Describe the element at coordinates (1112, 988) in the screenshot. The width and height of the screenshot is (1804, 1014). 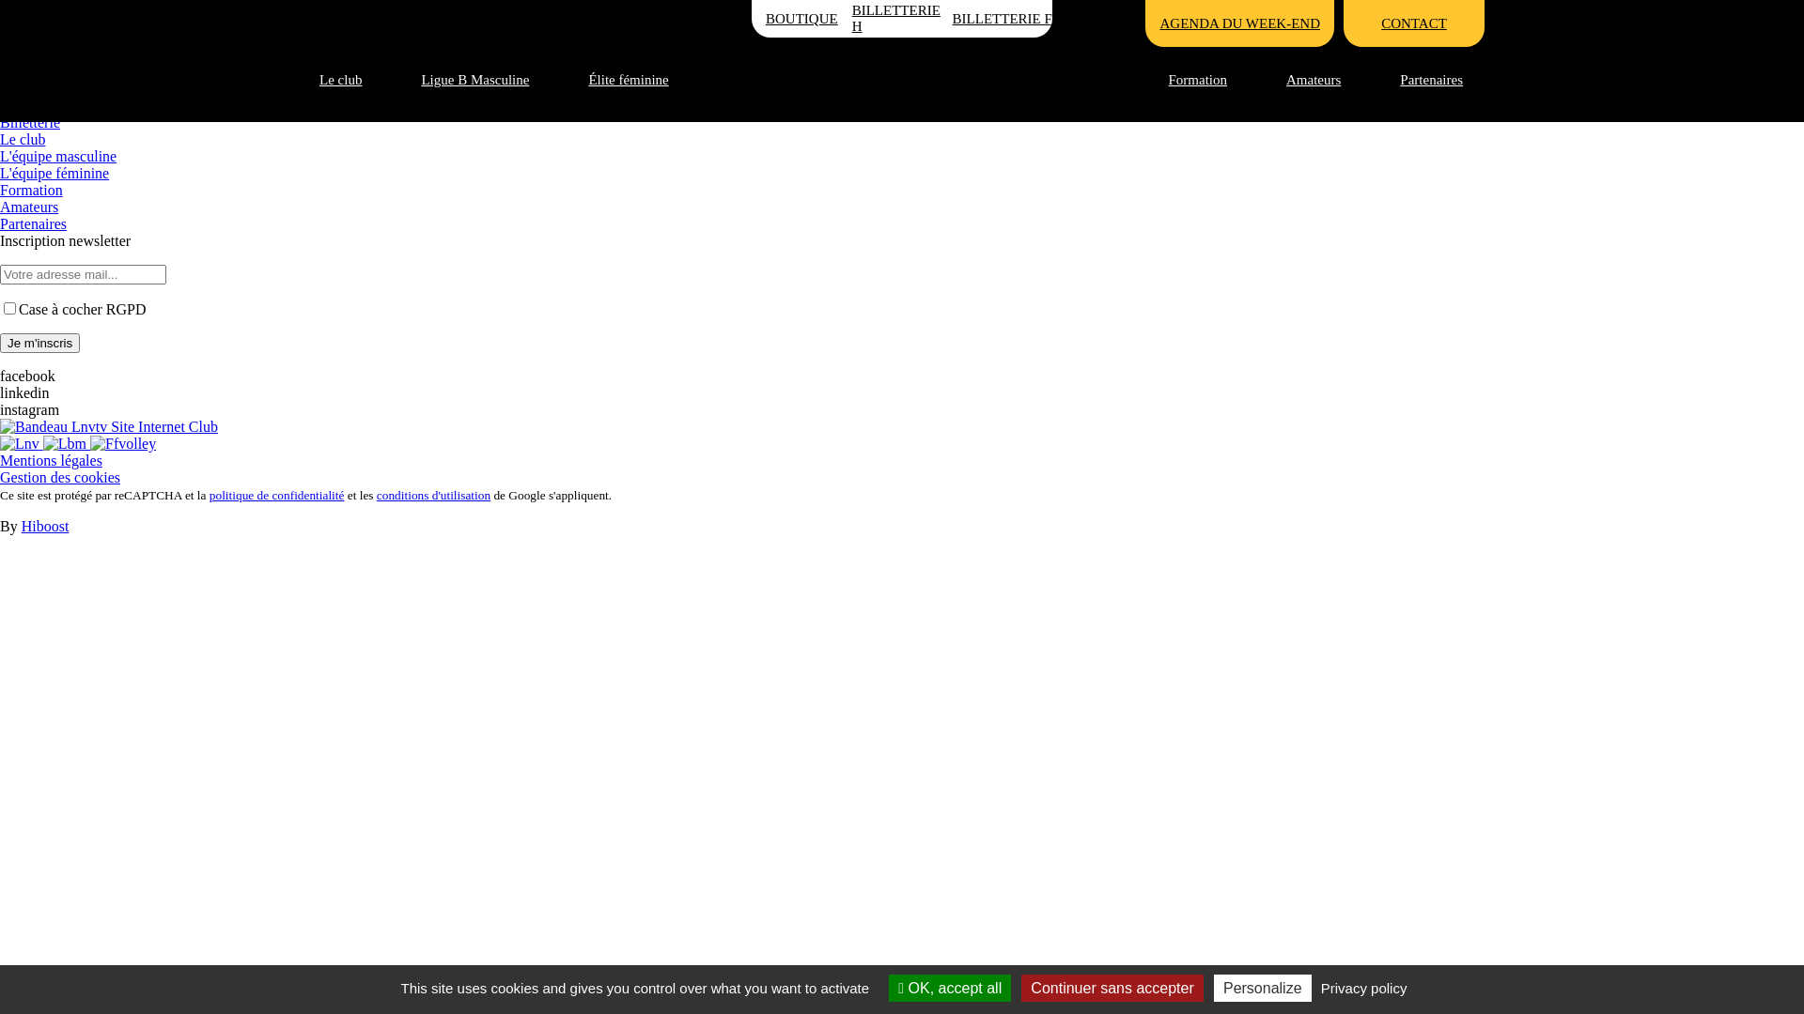
I see `Continuer sans accepter` at that location.